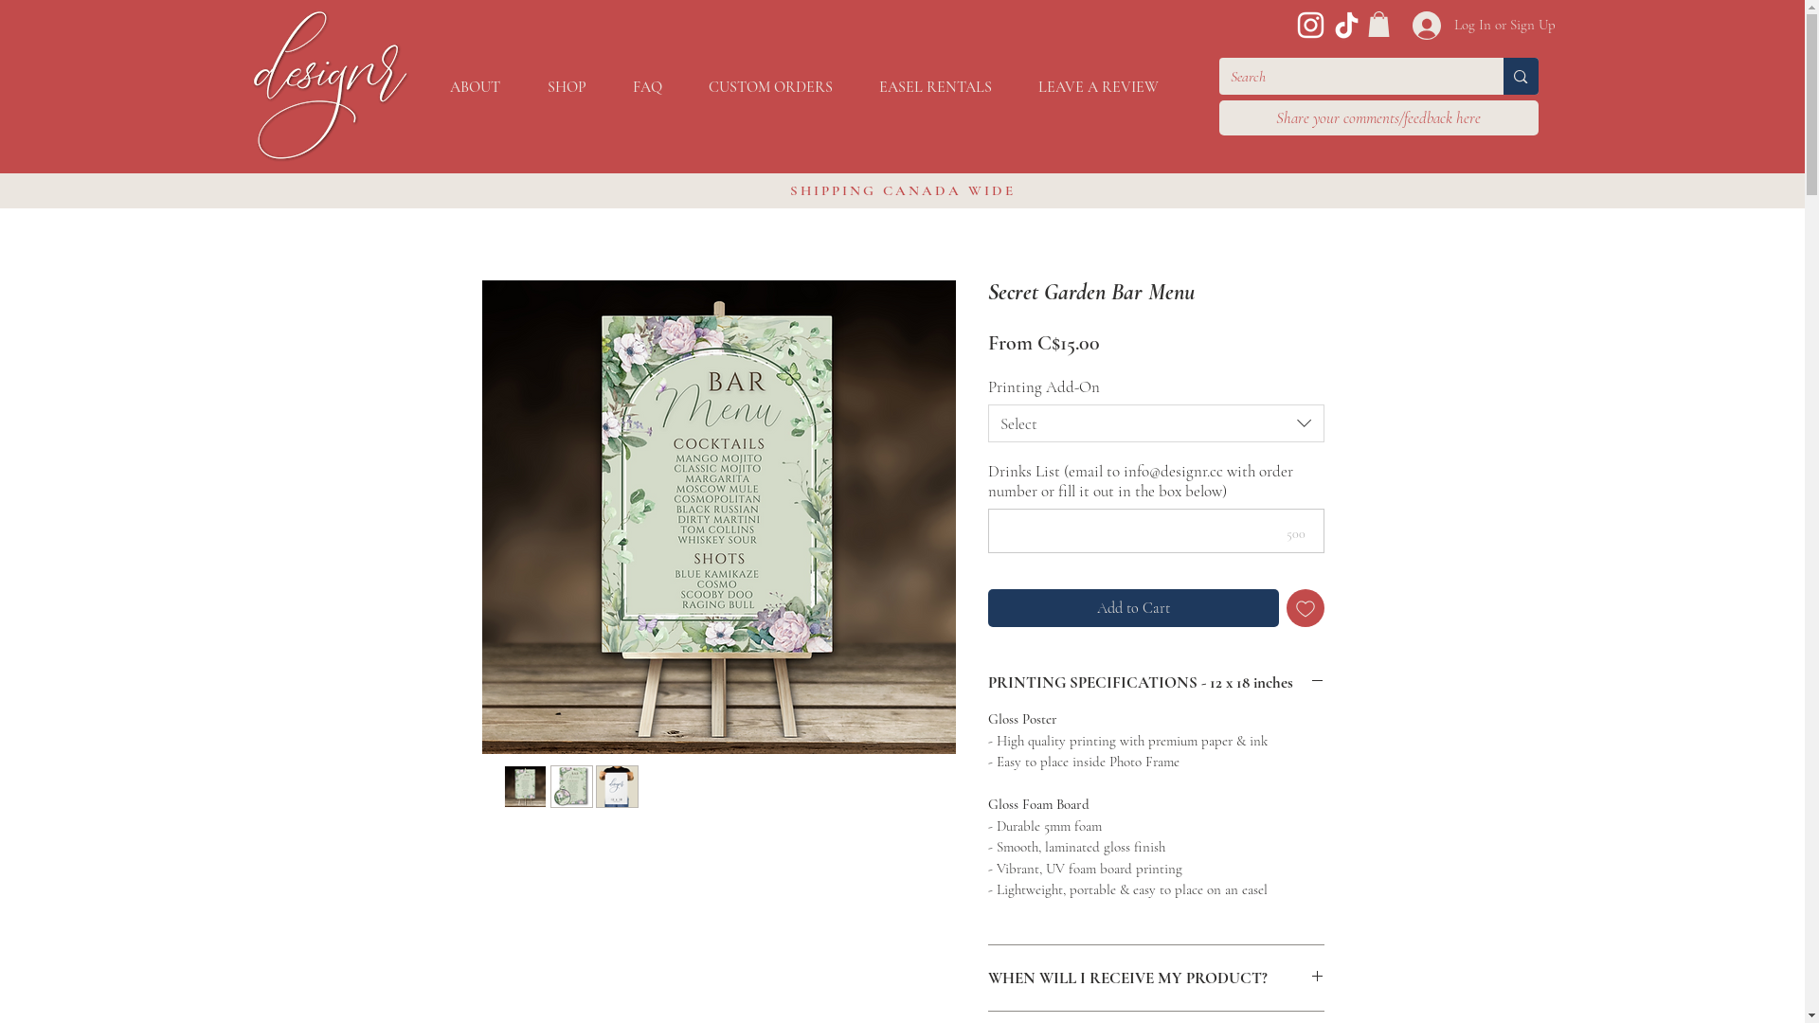 This screenshot has height=1023, width=1819. What do you see at coordinates (1156, 423) in the screenshot?
I see `Select` at bounding box center [1156, 423].